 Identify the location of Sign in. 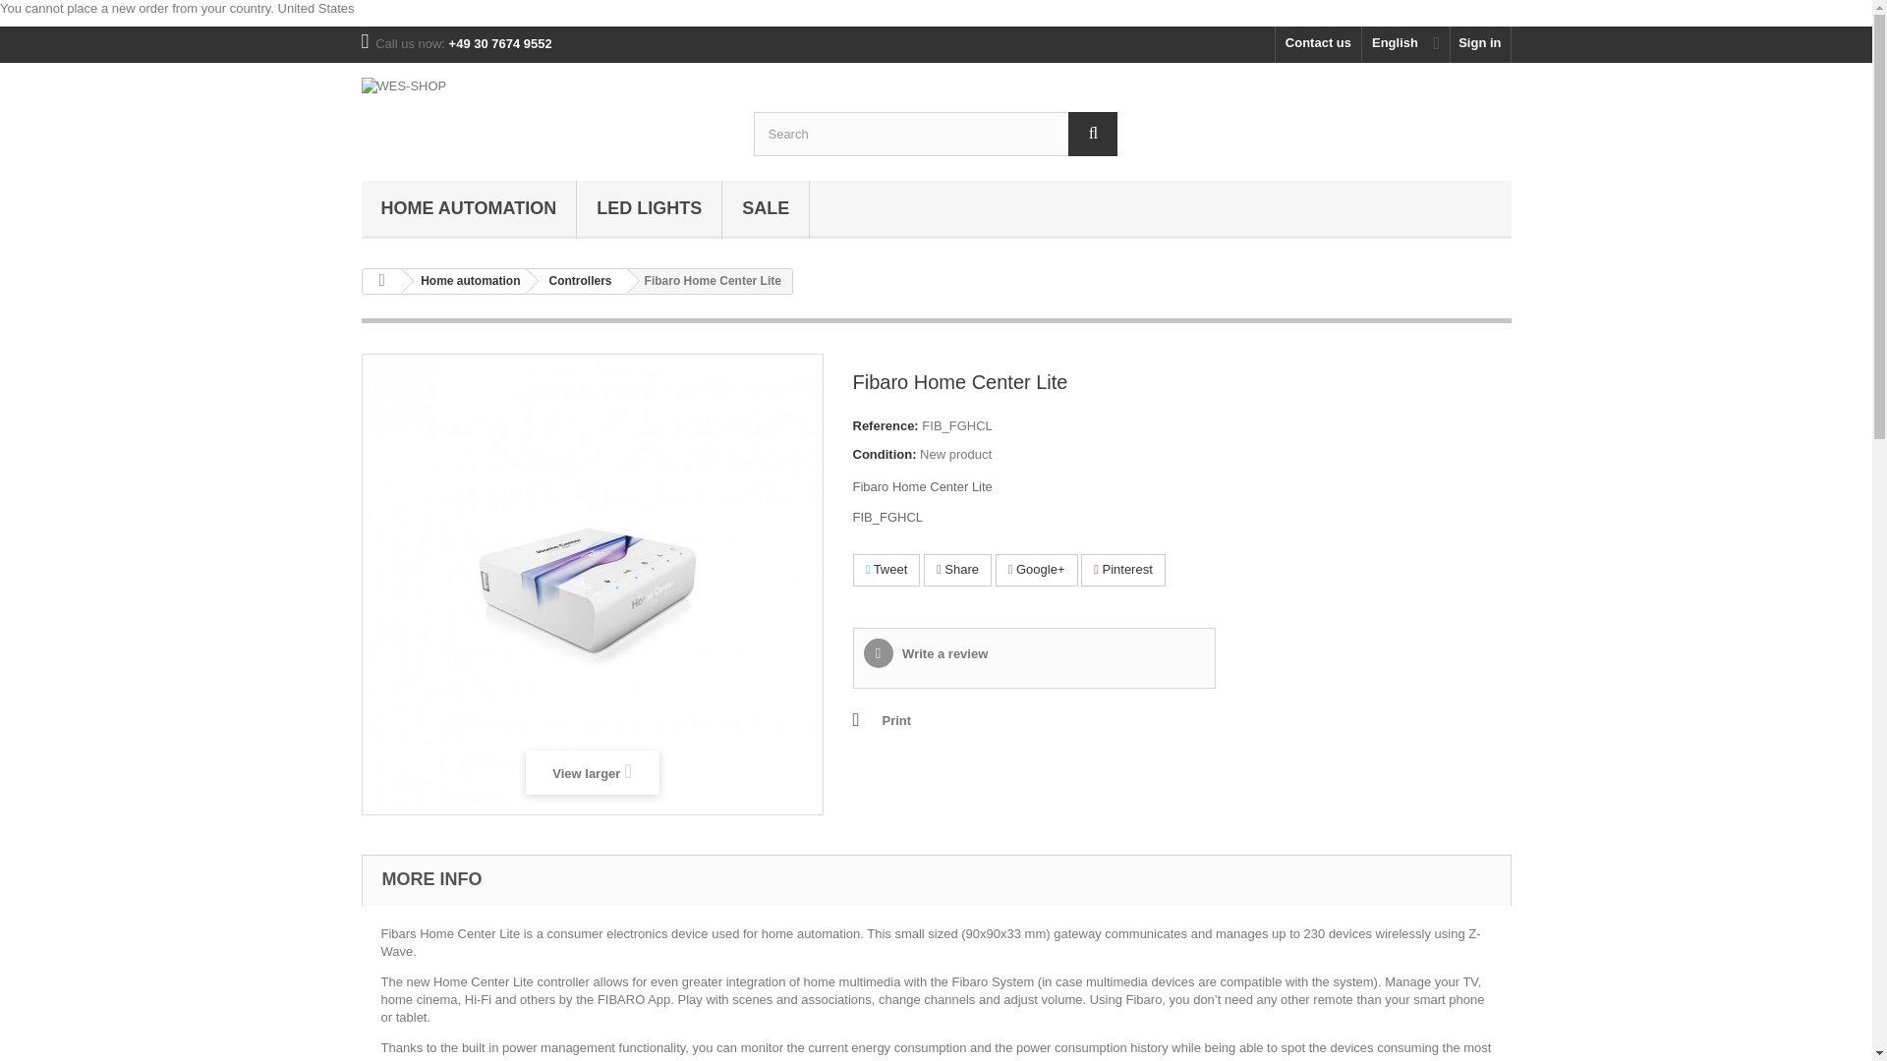
(1480, 44).